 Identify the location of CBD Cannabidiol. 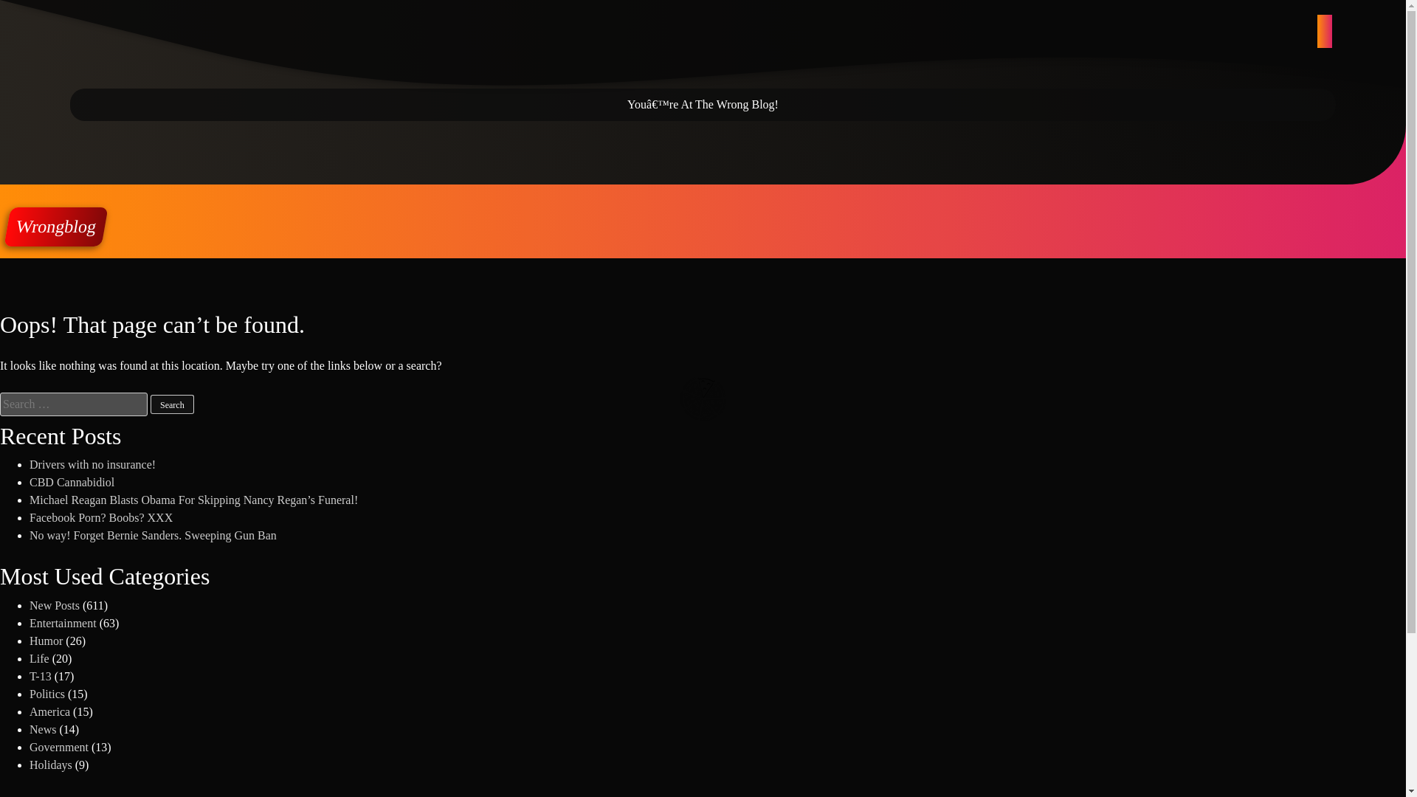
(72, 482).